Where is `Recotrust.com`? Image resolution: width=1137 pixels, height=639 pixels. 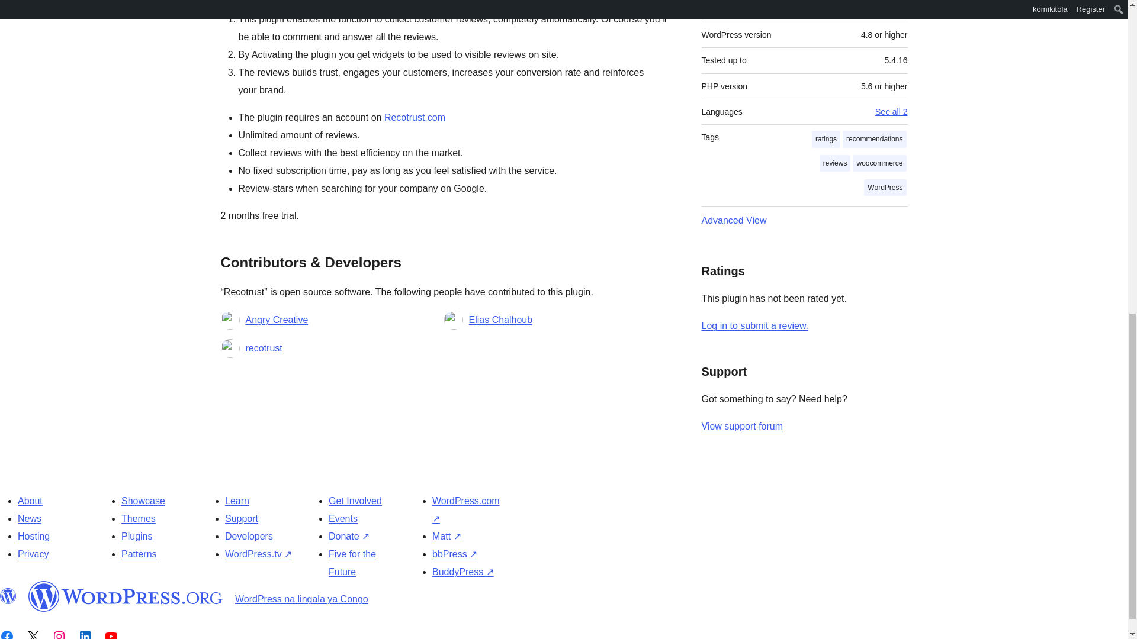 Recotrust.com is located at coordinates (415, 117).